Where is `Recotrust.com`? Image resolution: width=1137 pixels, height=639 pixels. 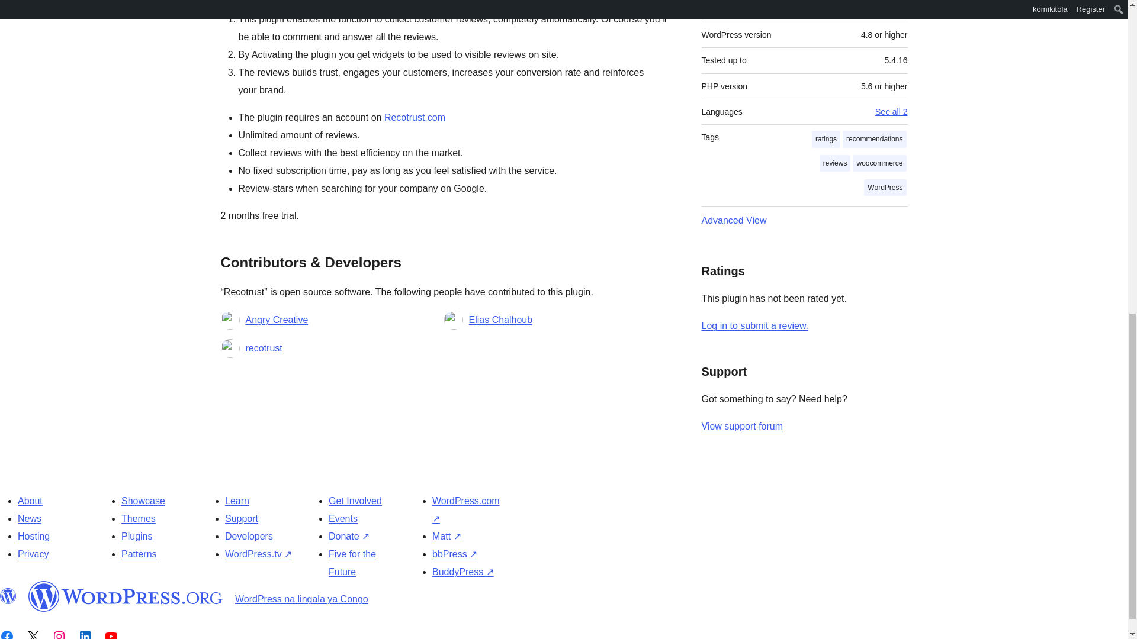 Recotrust.com is located at coordinates (415, 117).